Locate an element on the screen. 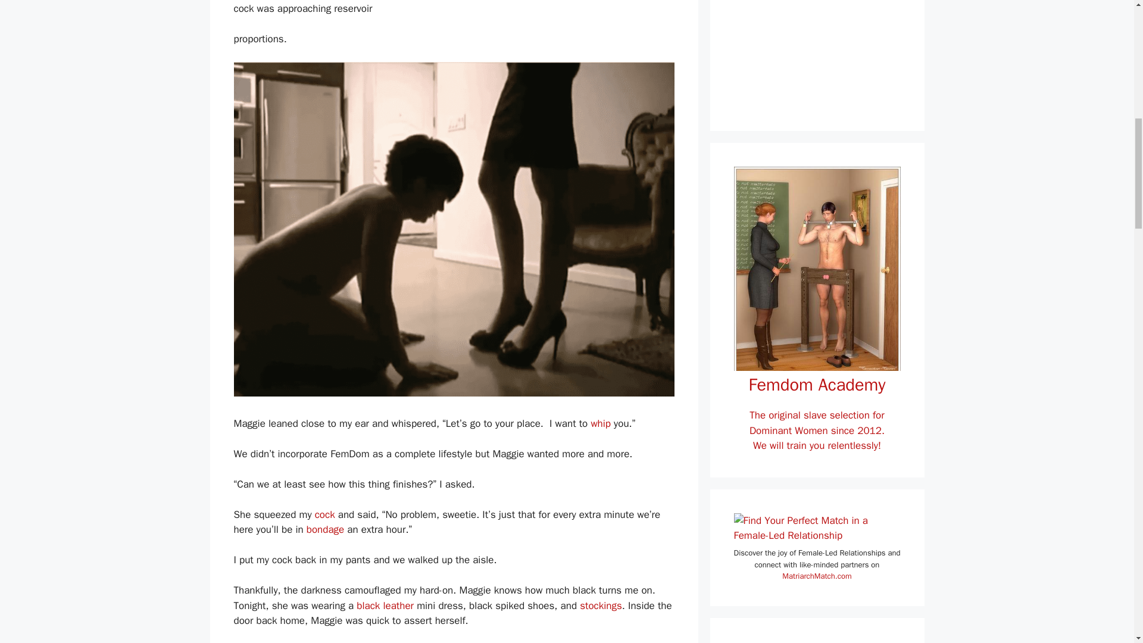 The image size is (1143, 643). bondage is located at coordinates (325, 529).